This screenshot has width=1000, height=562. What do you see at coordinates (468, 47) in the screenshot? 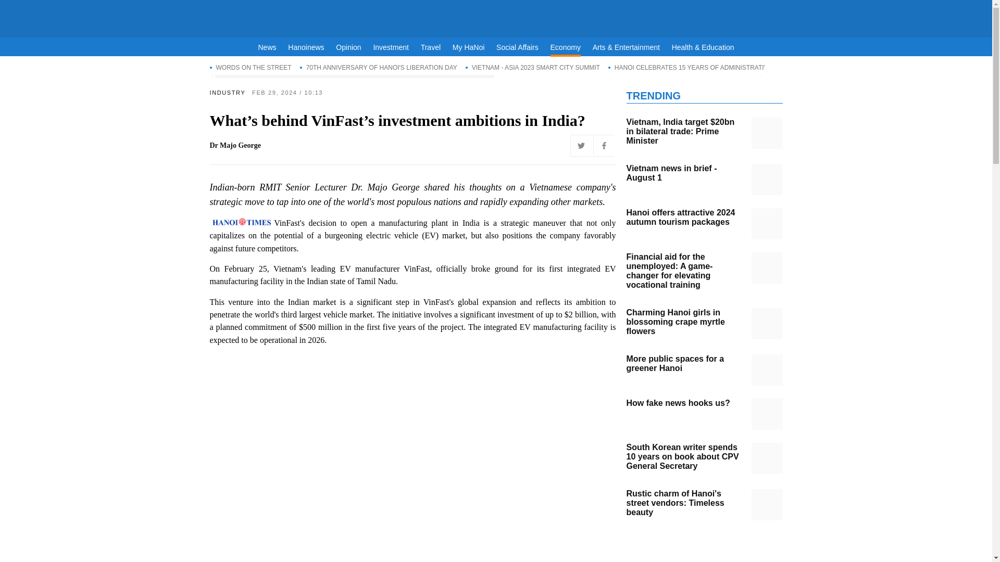
I see `My HaNoi` at bounding box center [468, 47].